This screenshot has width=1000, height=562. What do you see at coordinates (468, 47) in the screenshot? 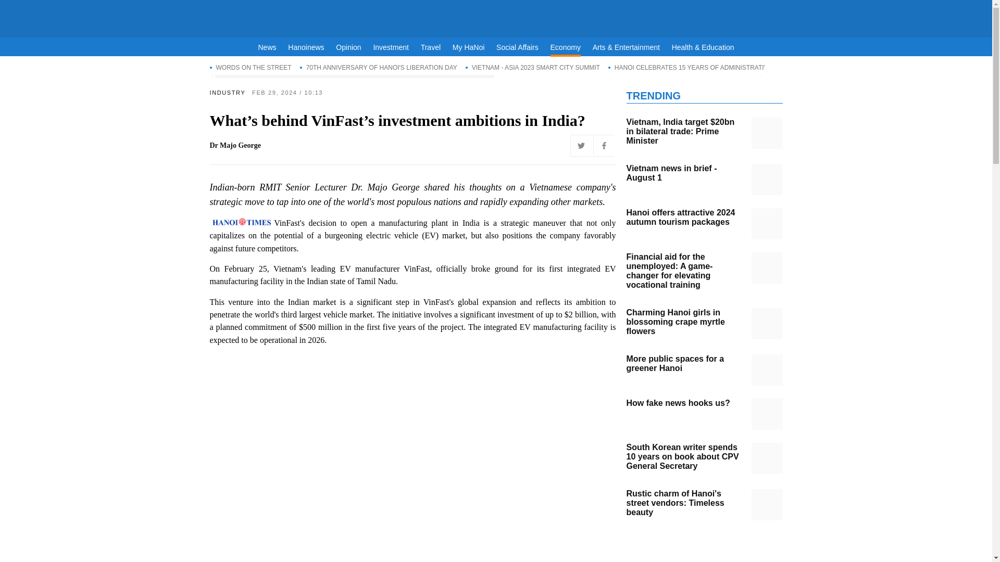
I see `My HaNoi` at bounding box center [468, 47].